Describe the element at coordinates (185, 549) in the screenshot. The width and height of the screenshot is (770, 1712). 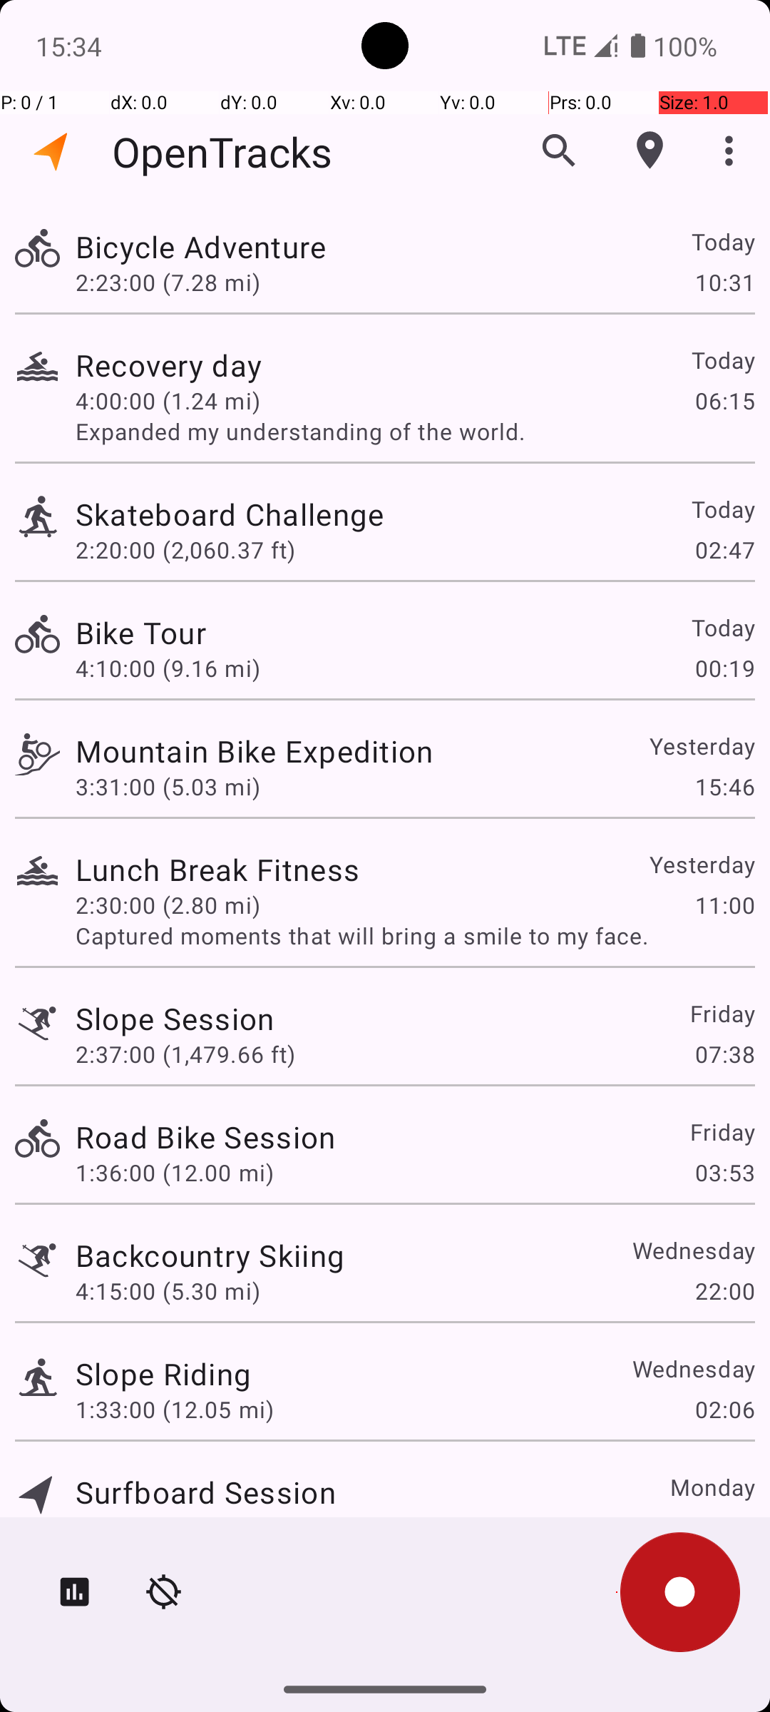
I see `2:20:00 (2,060.37 ft)` at that location.